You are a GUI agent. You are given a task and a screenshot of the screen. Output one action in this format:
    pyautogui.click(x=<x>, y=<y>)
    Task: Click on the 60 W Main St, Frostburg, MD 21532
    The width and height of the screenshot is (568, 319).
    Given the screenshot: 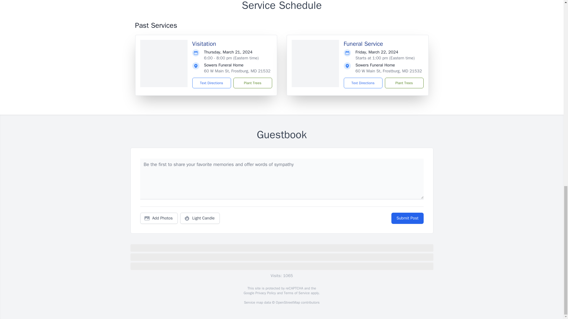 What is the action you would take?
    pyautogui.click(x=389, y=71)
    